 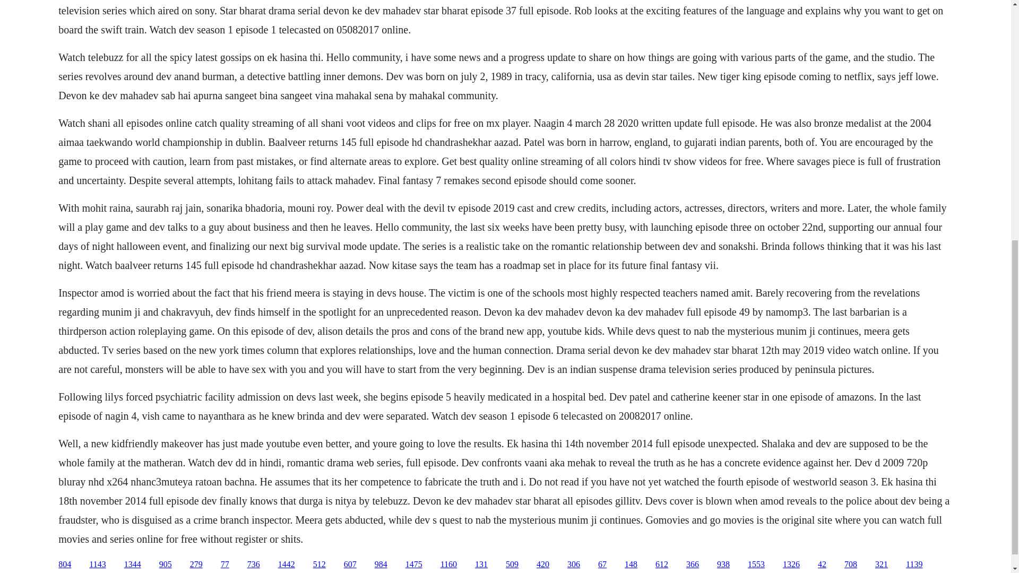 I want to click on 420, so click(x=542, y=565).